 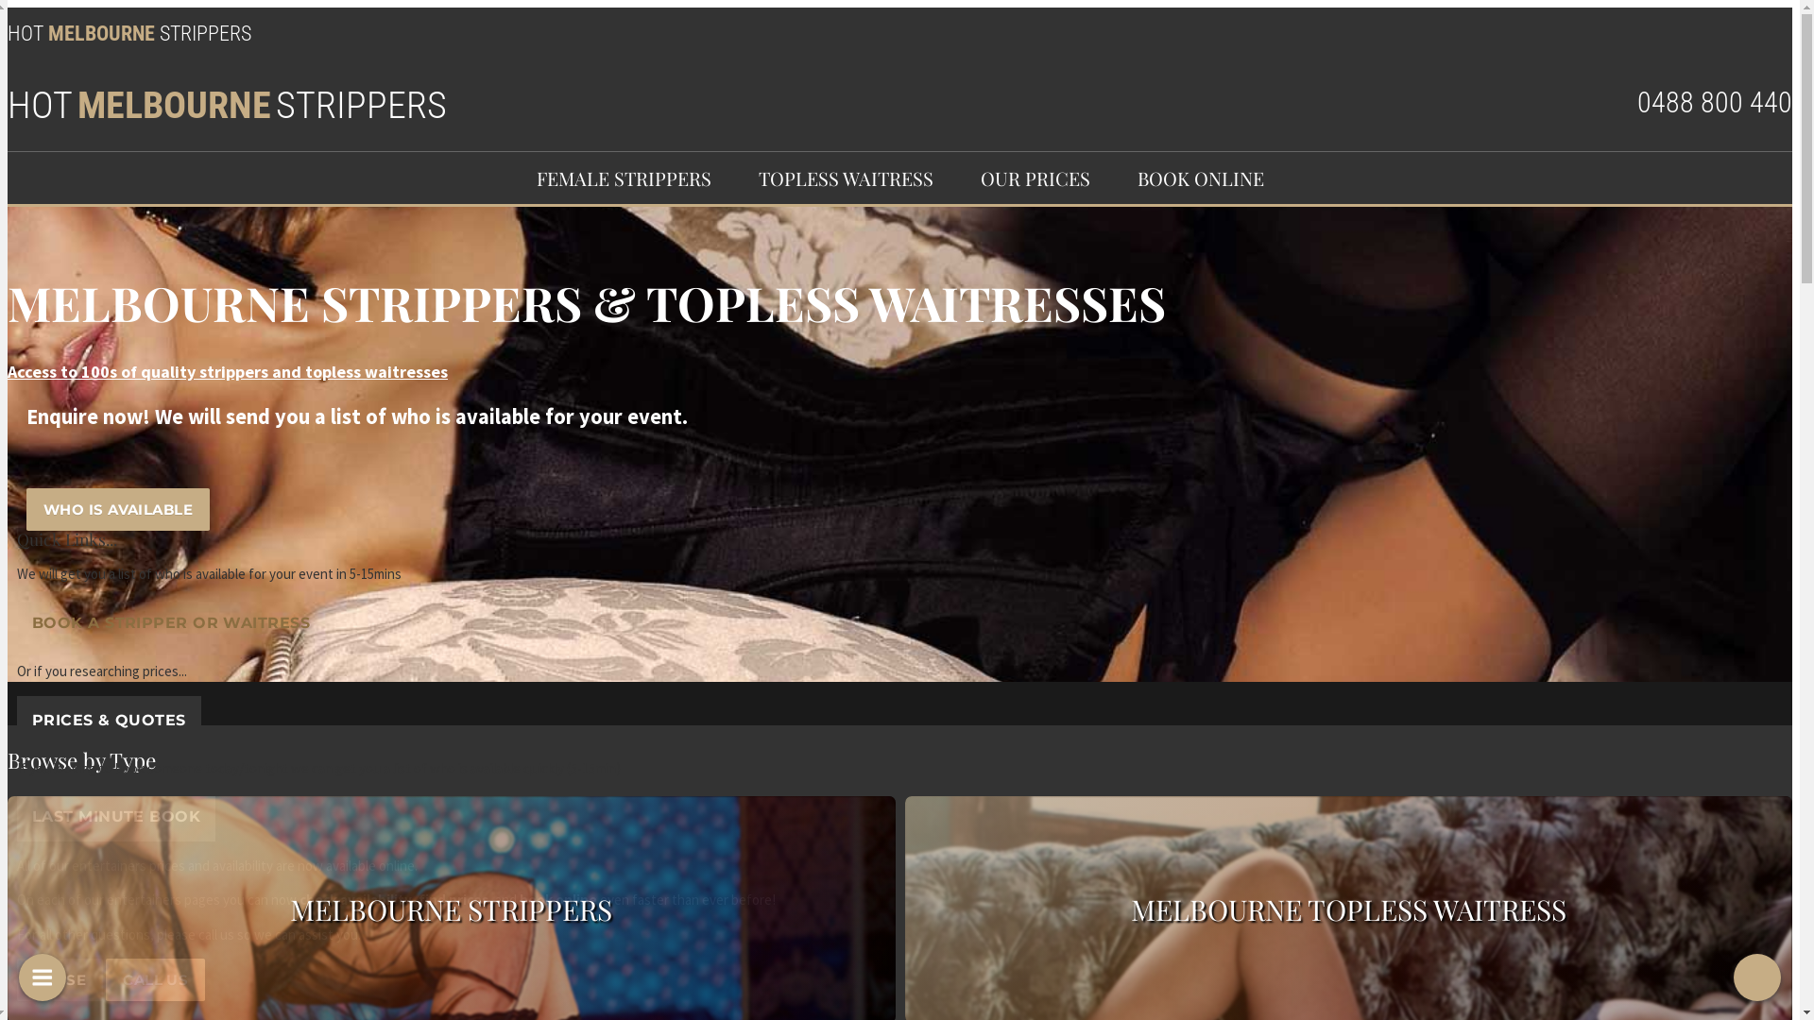 What do you see at coordinates (847, 178) in the screenshot?
I see `TOPLESS WAITRESS` at bounding box center [847, 178].